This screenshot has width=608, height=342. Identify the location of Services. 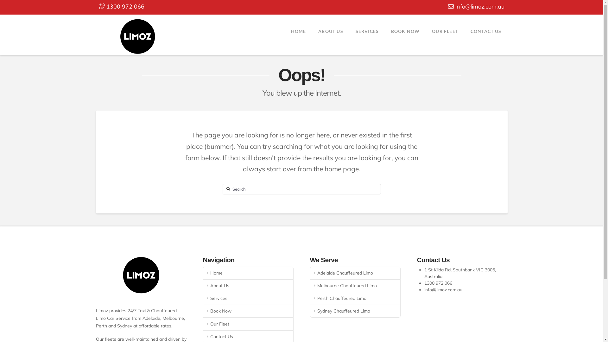
(248, 299).